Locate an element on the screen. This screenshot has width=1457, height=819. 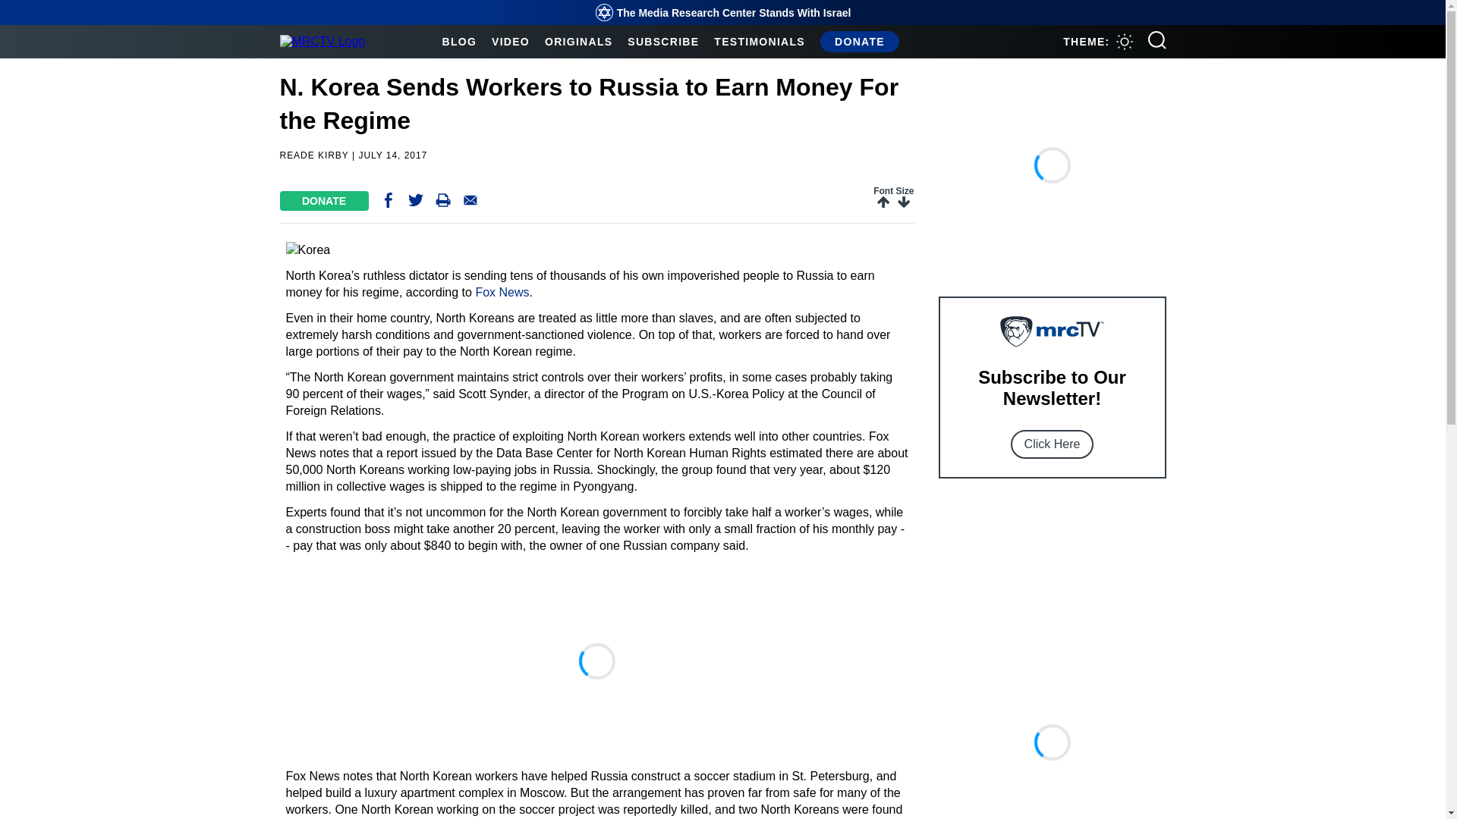
TESTIMONIALS is located at coordinates (759, 41).